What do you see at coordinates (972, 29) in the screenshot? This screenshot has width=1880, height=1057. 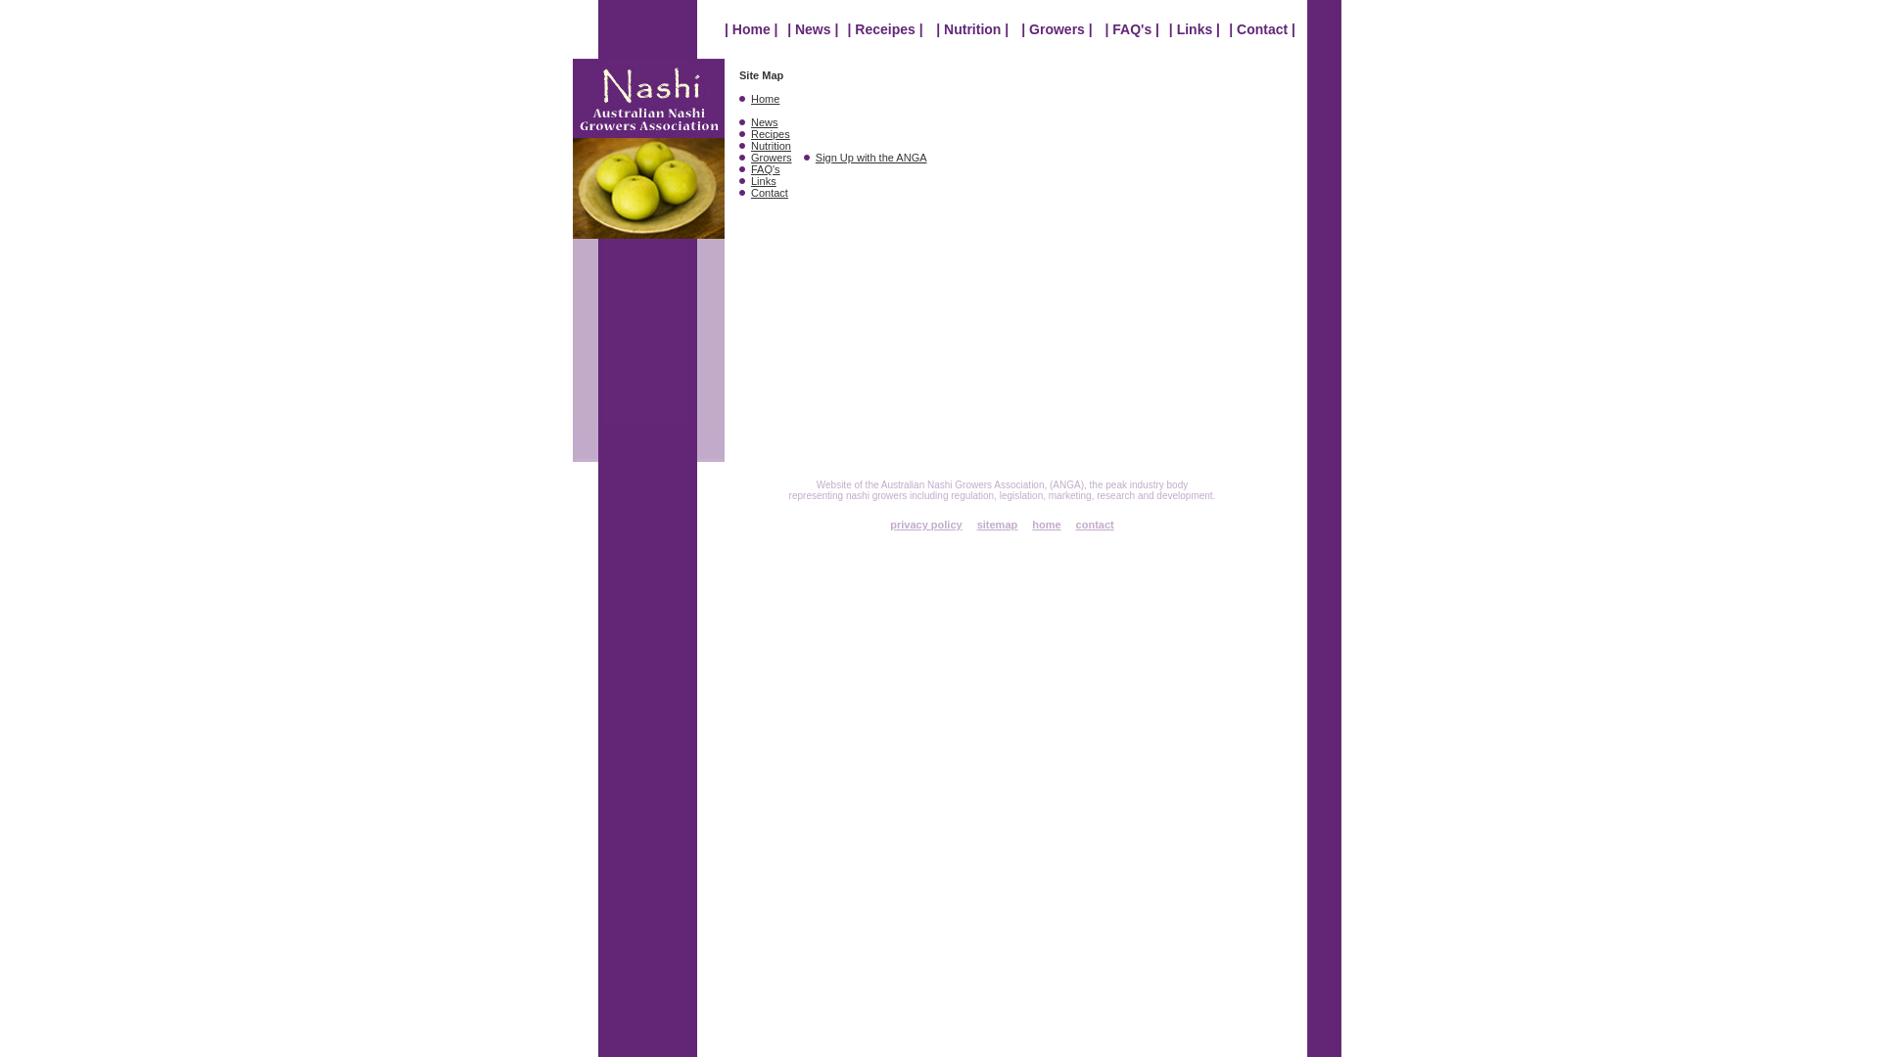 I see `| Nutrition |` at bounding box center [972, 29].